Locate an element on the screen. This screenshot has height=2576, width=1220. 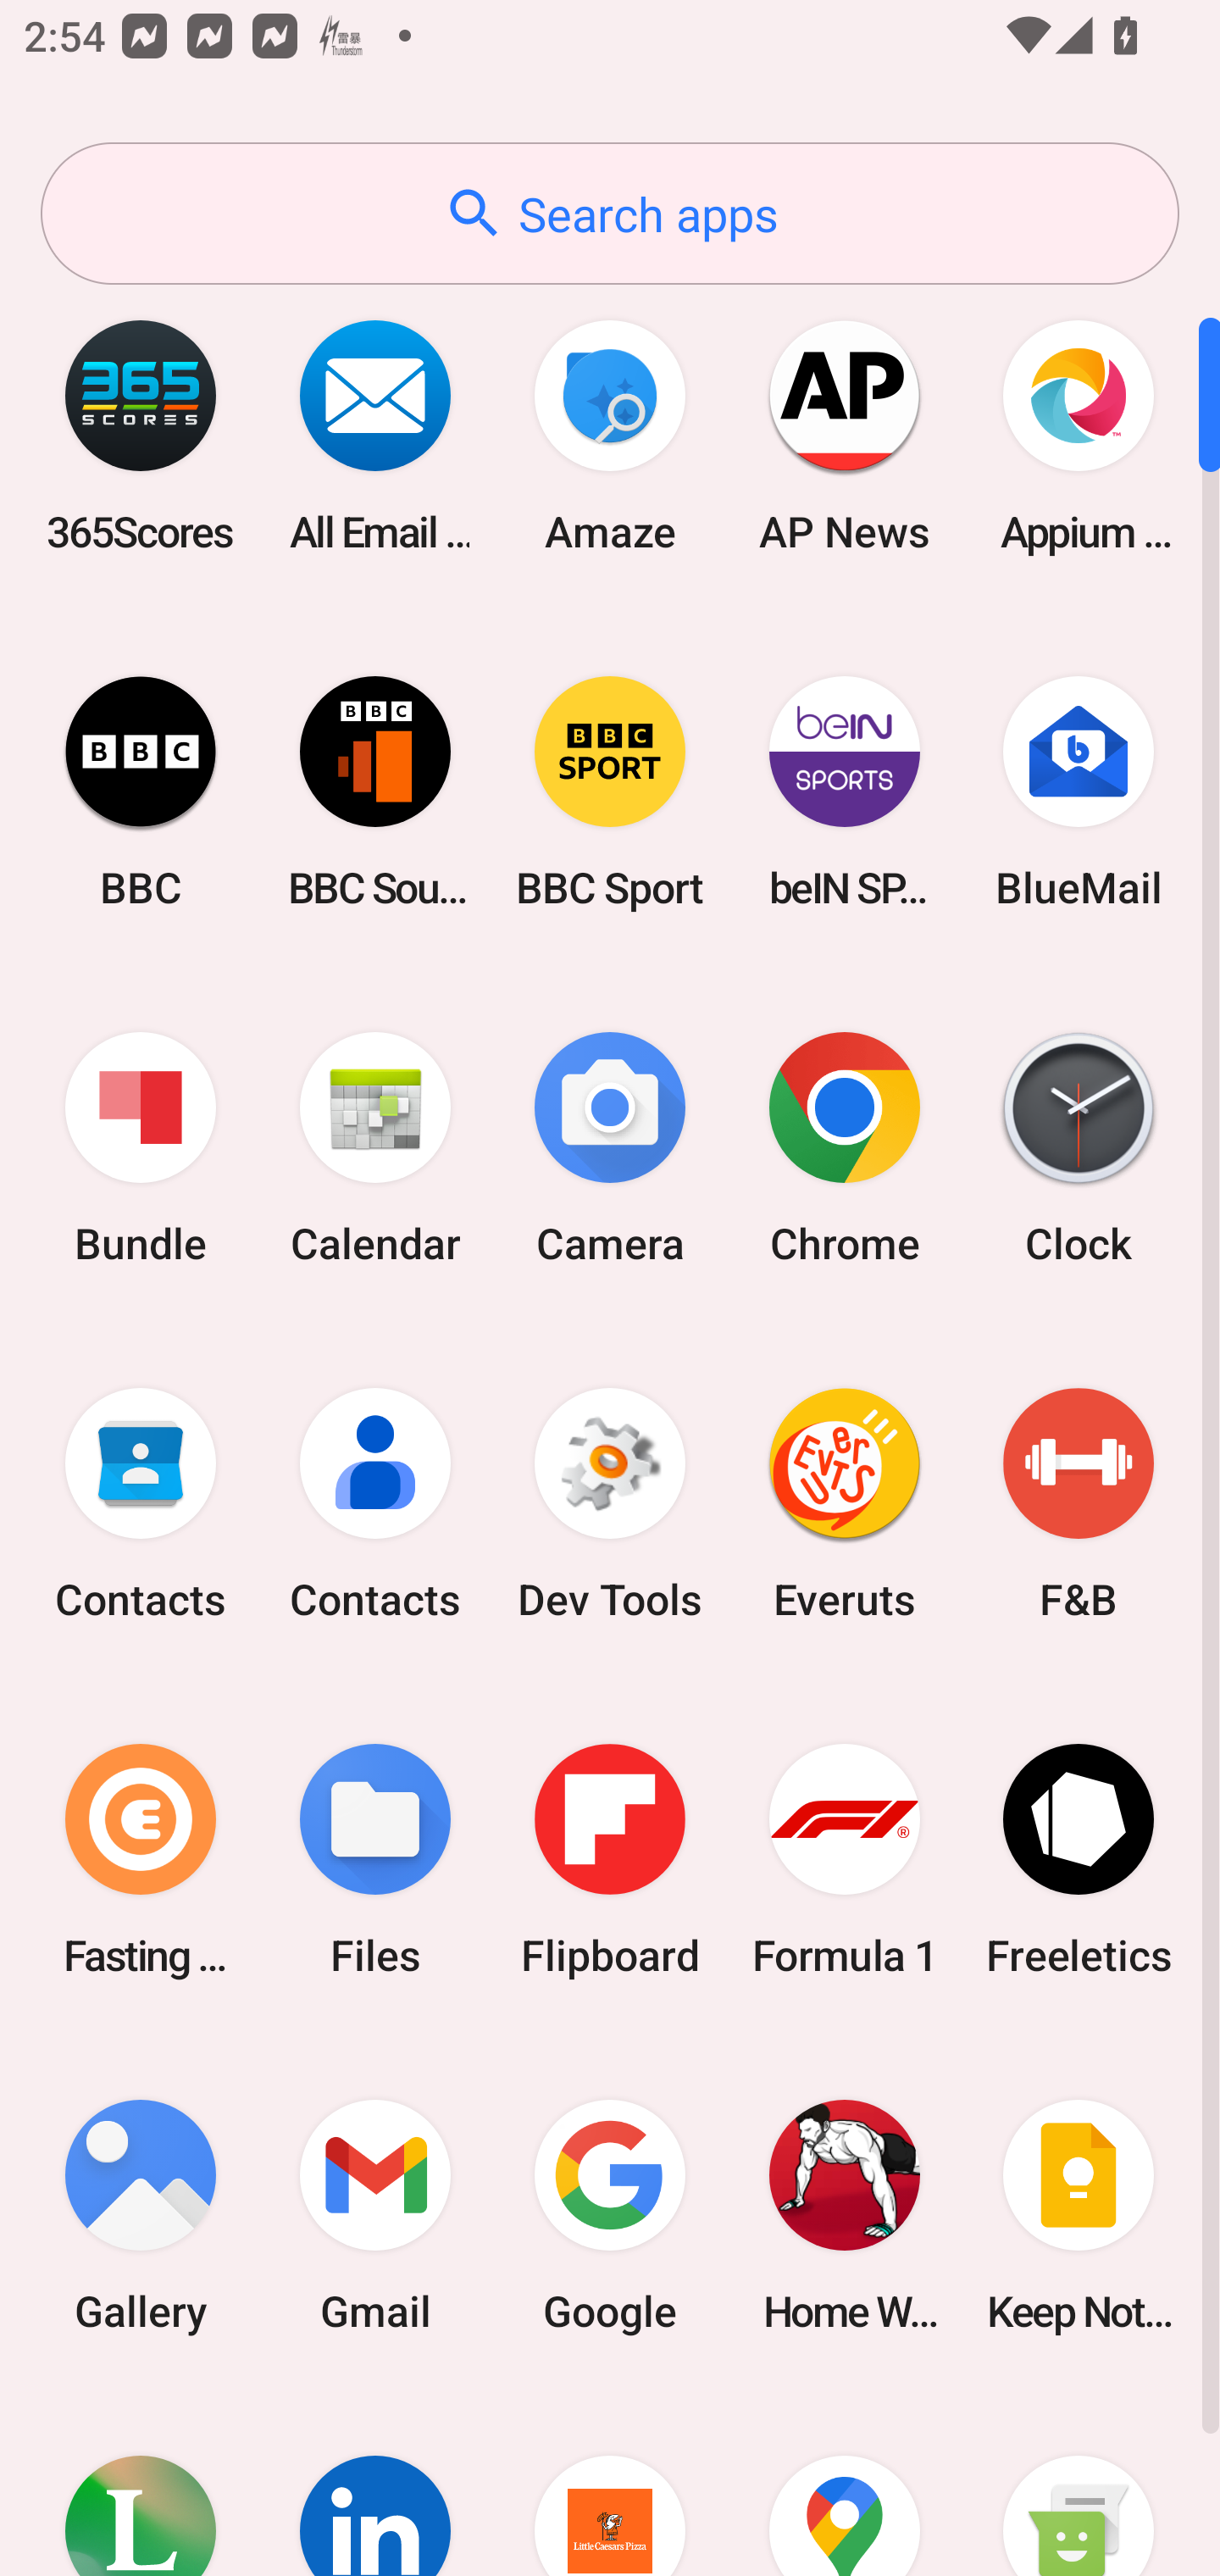
All Email Connect is located at coordinates (375, 436).